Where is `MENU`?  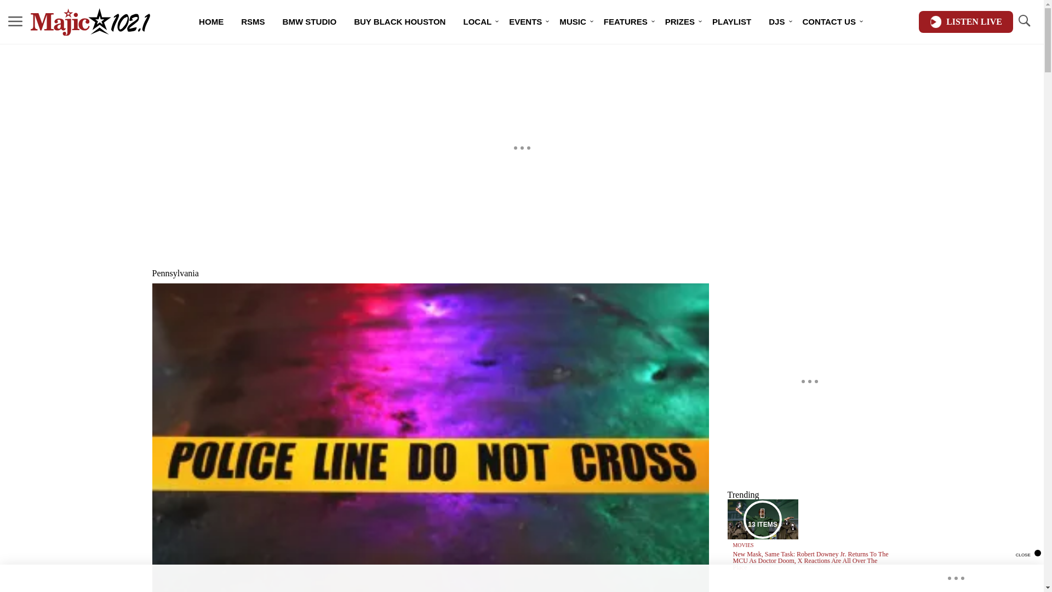 MENU is located at coordinates (15, 22).